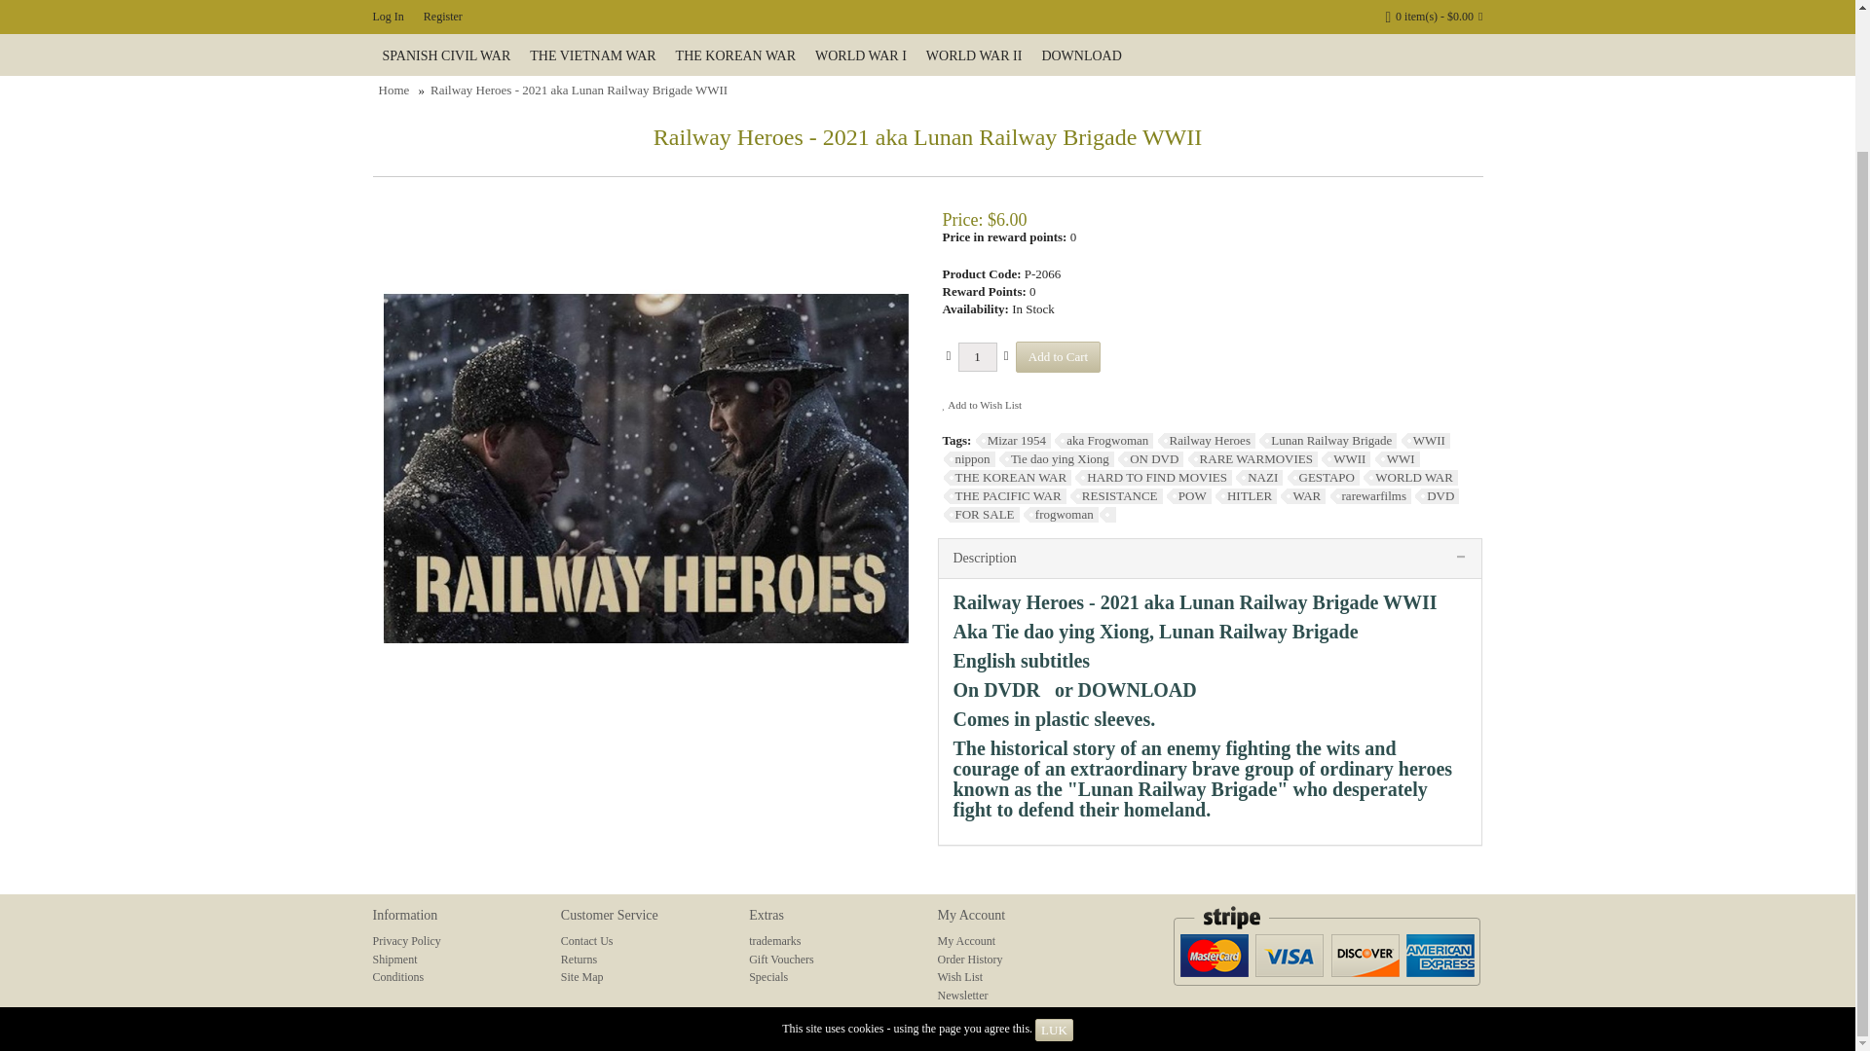 The image size is (1870, 1051). Describe the element at coordinates (1426, 440) in the screenshot. I see `WWII` at that location.